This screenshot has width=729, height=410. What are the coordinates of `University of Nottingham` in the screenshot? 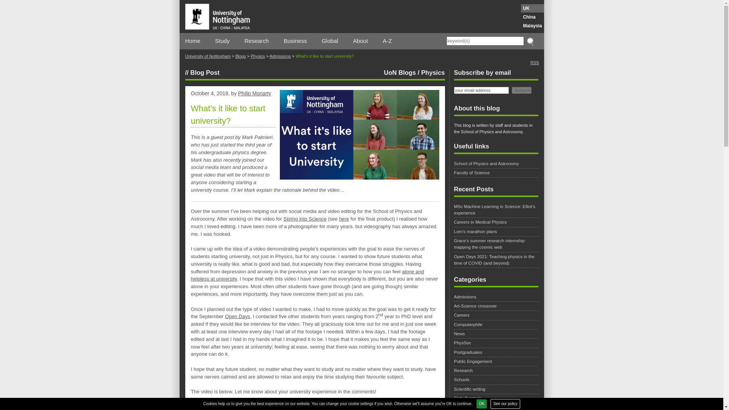 It's located at (208, 56).